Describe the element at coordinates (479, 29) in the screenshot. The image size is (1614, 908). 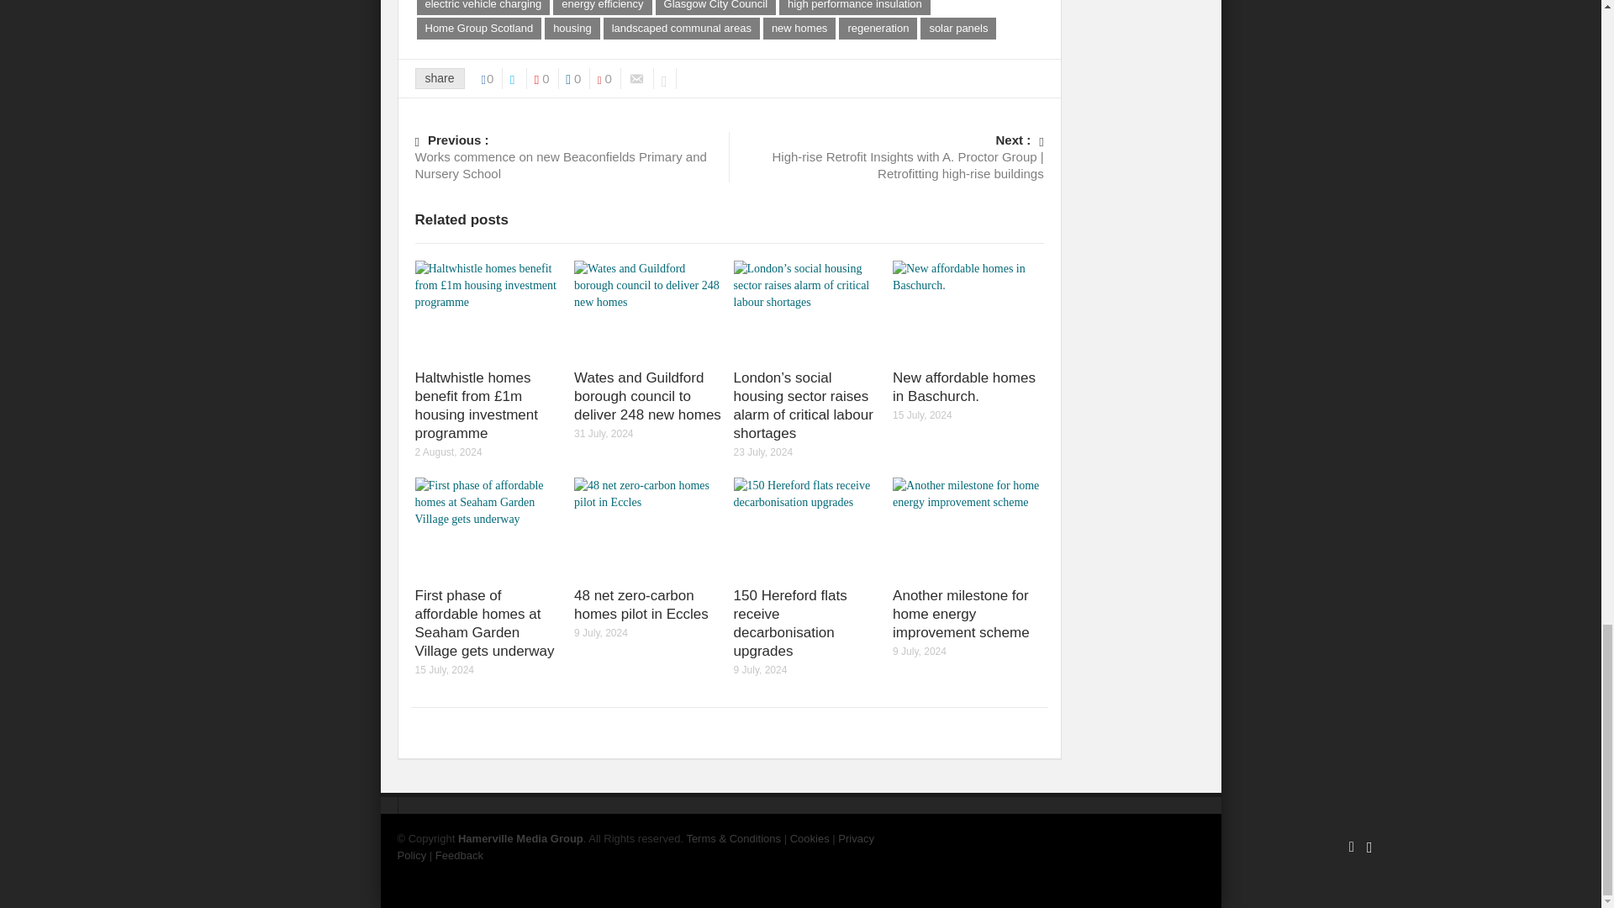
I see `Home Group Scotland` at that location.